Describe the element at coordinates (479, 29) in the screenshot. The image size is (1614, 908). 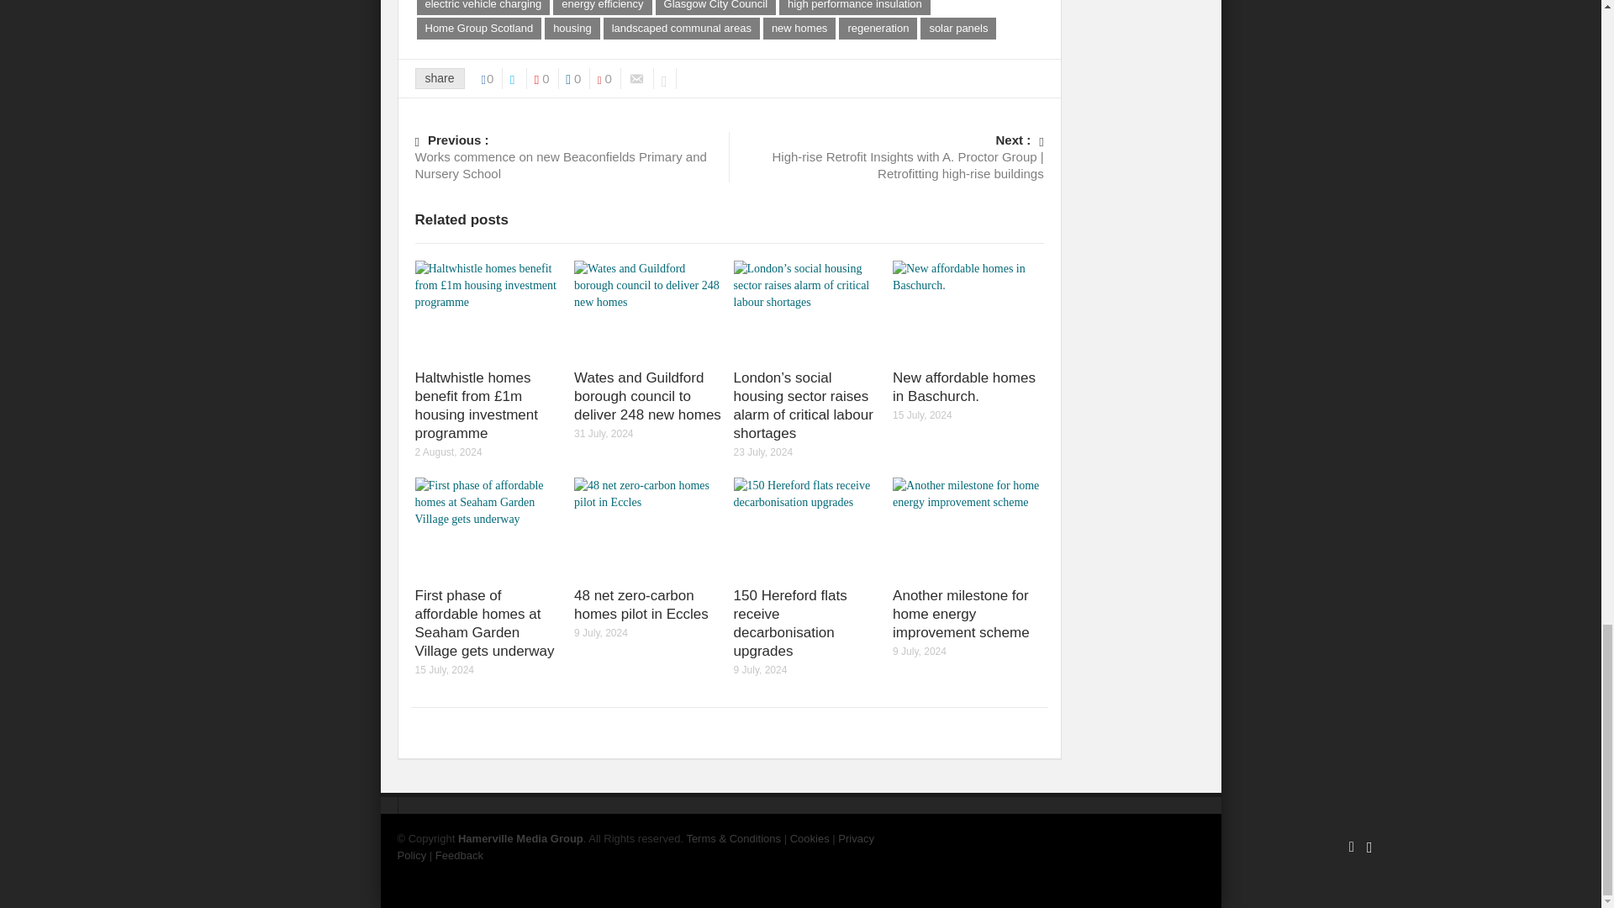
I see `Home Group Scotland` at that location.